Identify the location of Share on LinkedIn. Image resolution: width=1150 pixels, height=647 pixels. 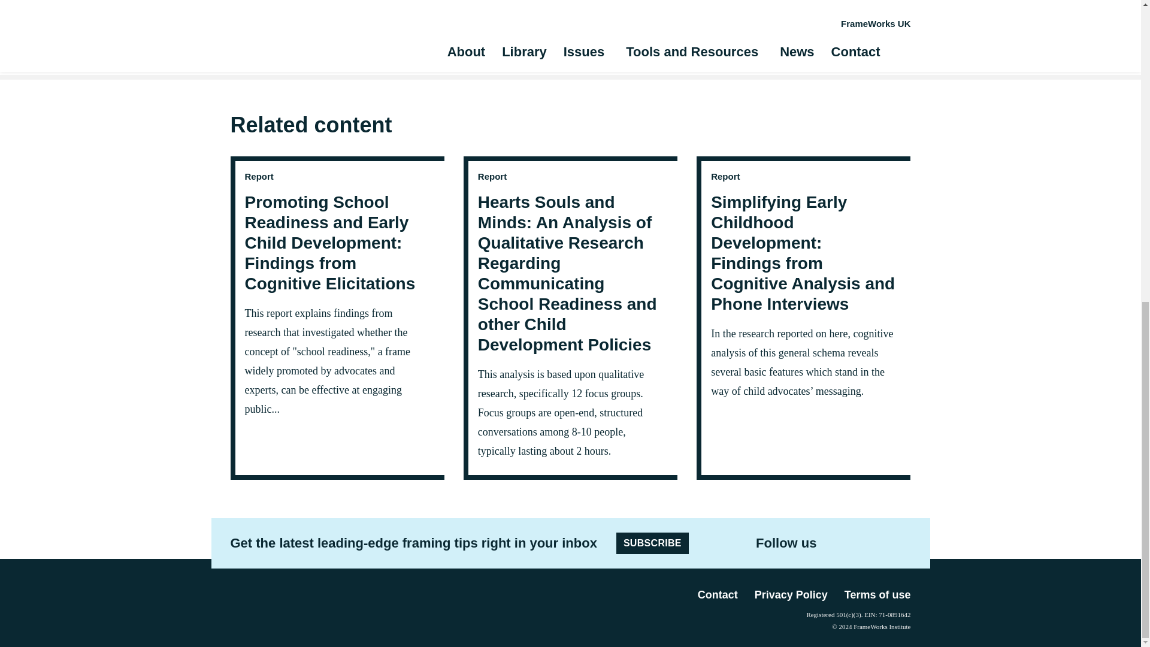
(804, 35).